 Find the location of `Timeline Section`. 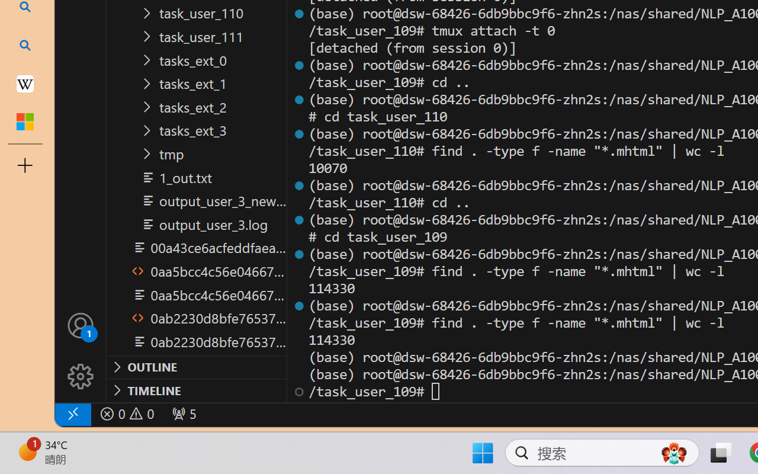

Timeline Section is located at coordinates (196, 390).